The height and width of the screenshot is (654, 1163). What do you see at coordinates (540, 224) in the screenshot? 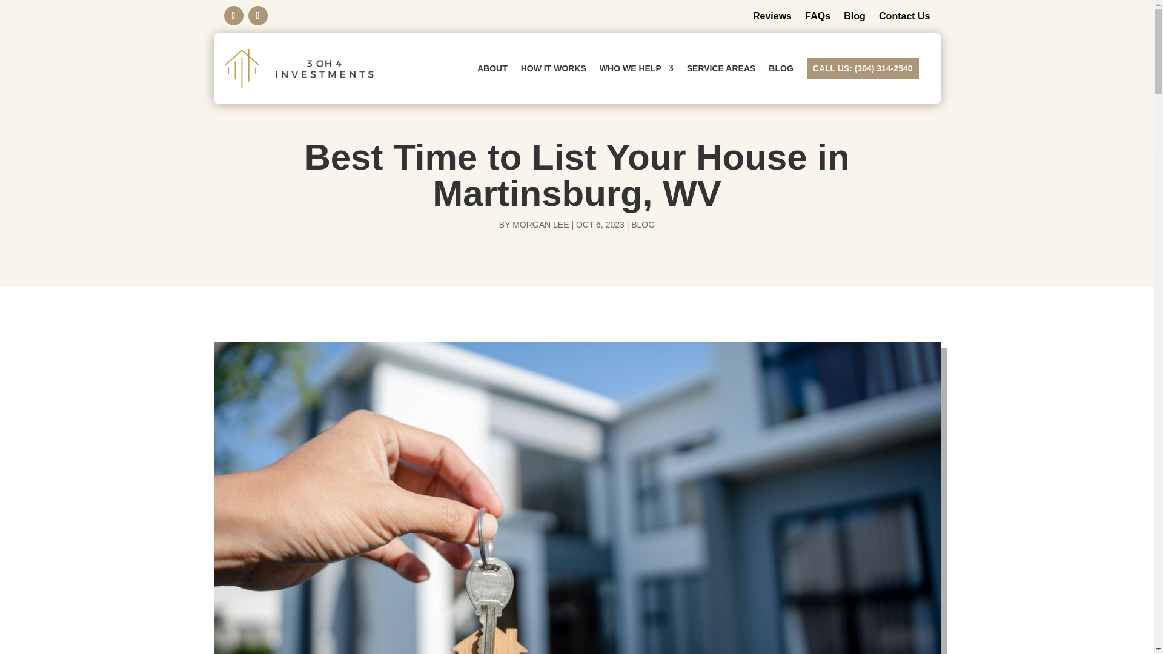
I see `MORGAN LEE` at bounding box center [540, 224].